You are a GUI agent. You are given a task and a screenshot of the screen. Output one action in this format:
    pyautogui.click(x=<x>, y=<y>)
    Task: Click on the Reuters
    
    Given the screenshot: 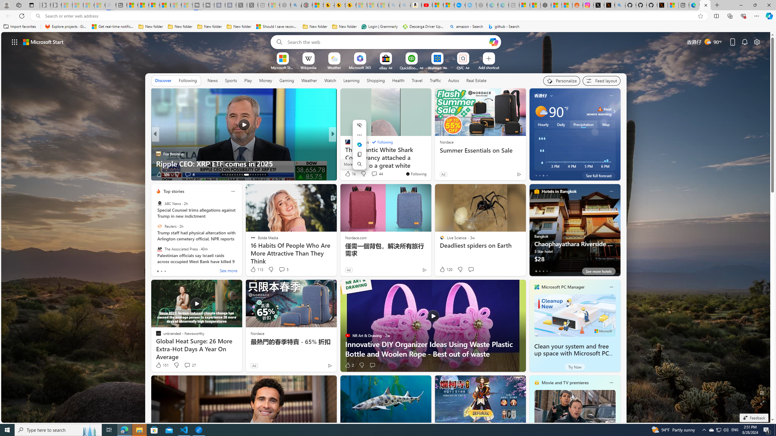 What is the action you would take?
    pyautogui.click(x=159, y=226)
    